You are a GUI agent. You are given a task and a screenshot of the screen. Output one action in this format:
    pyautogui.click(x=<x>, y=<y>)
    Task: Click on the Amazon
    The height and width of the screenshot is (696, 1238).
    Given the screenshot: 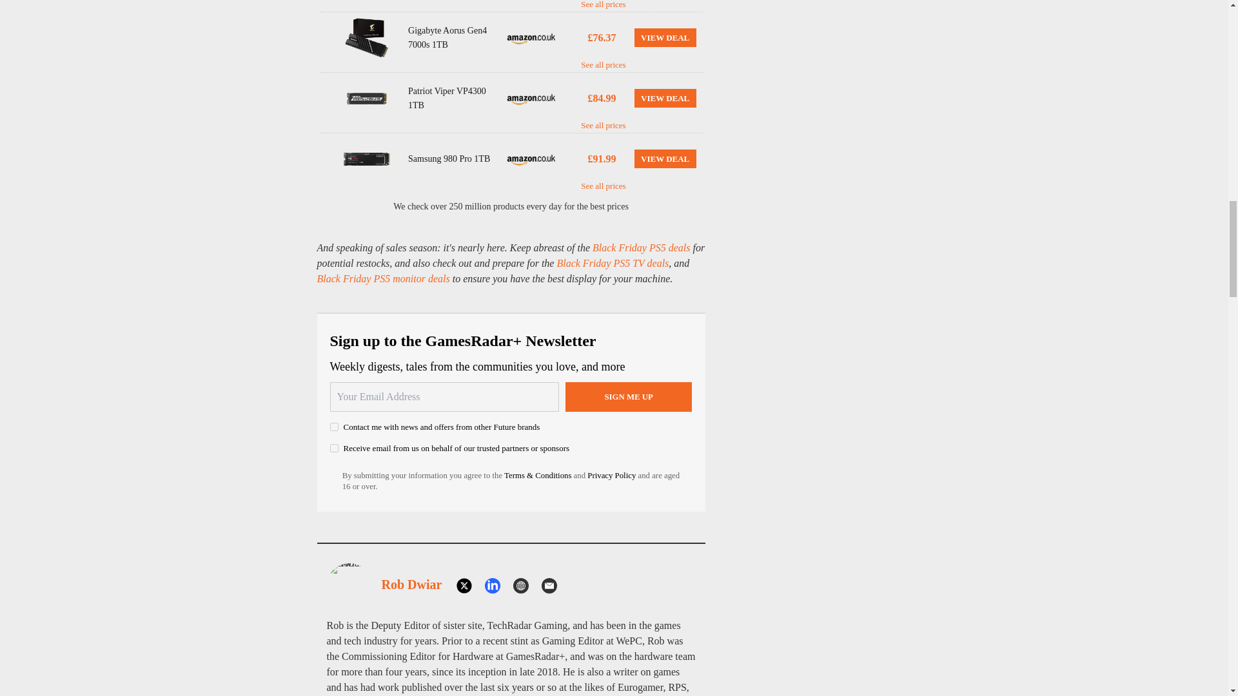 What is the action you would take?
    pyautogui.click(x=531, y=159)
    